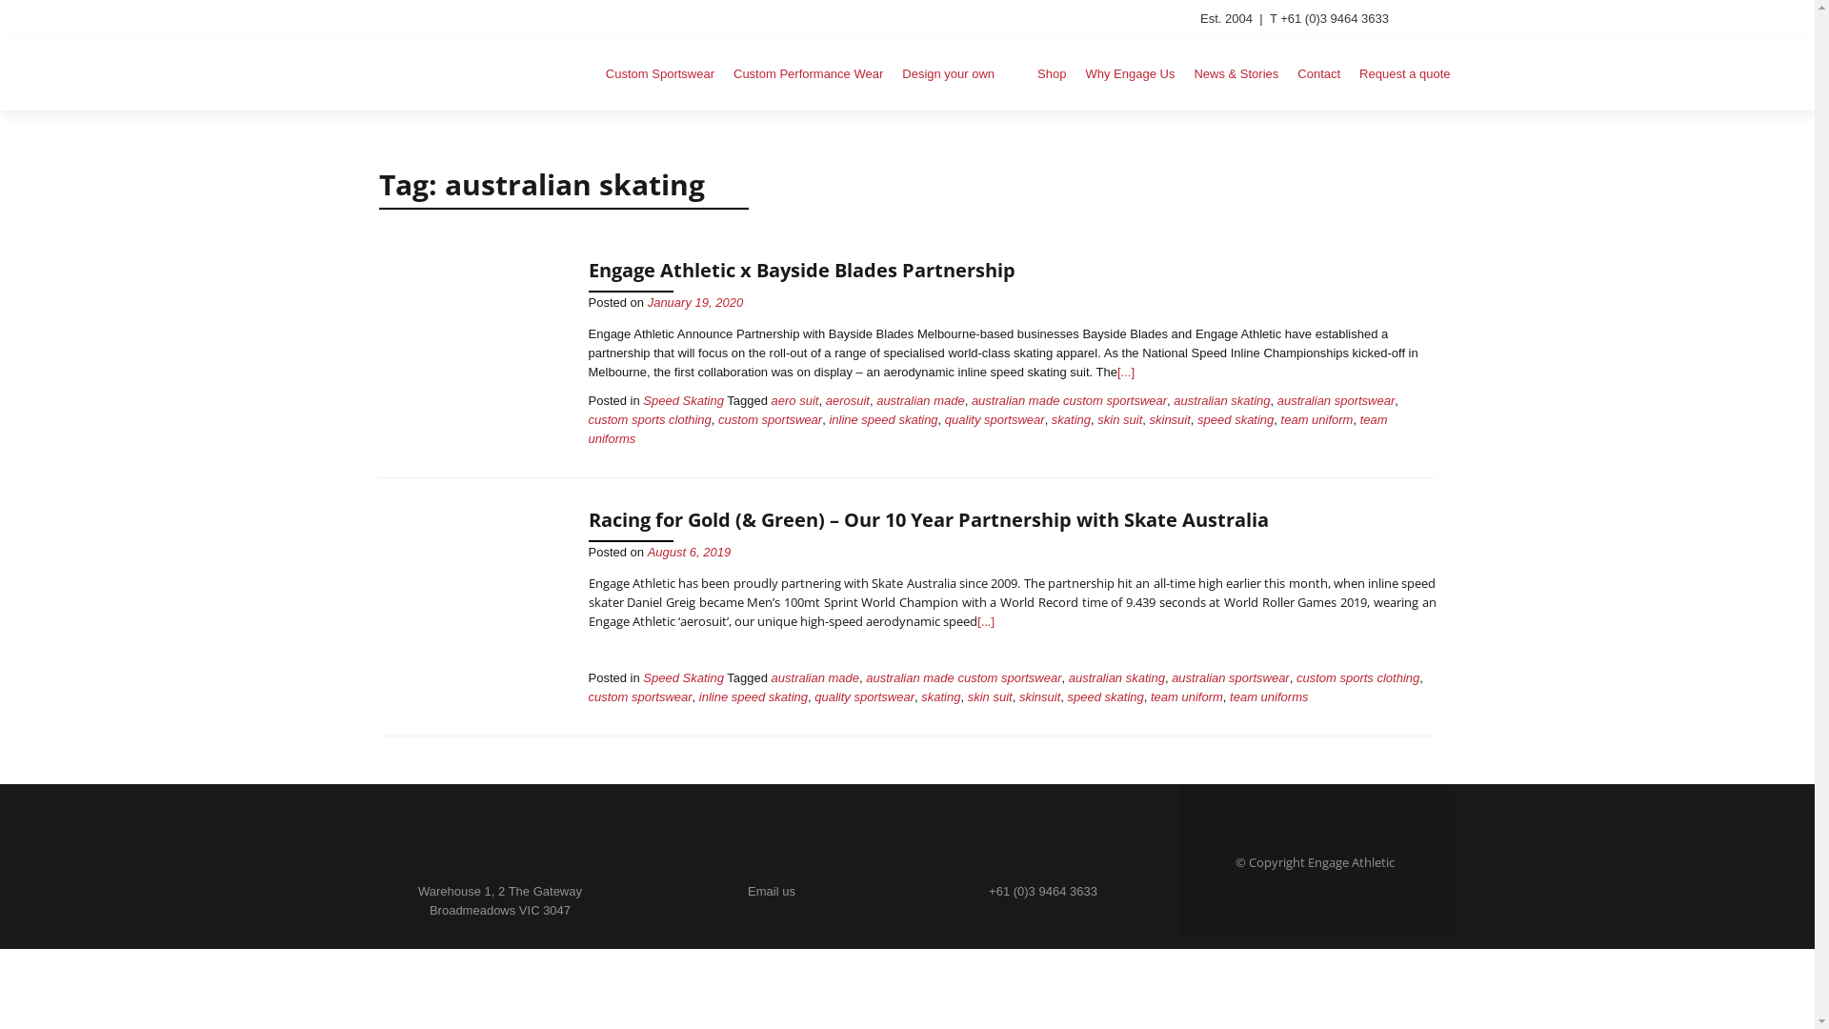  What do you see at coordinates (1358, 678) in the screenshot?
I see `custom sports clothing` at bounding box center [1358, 678].